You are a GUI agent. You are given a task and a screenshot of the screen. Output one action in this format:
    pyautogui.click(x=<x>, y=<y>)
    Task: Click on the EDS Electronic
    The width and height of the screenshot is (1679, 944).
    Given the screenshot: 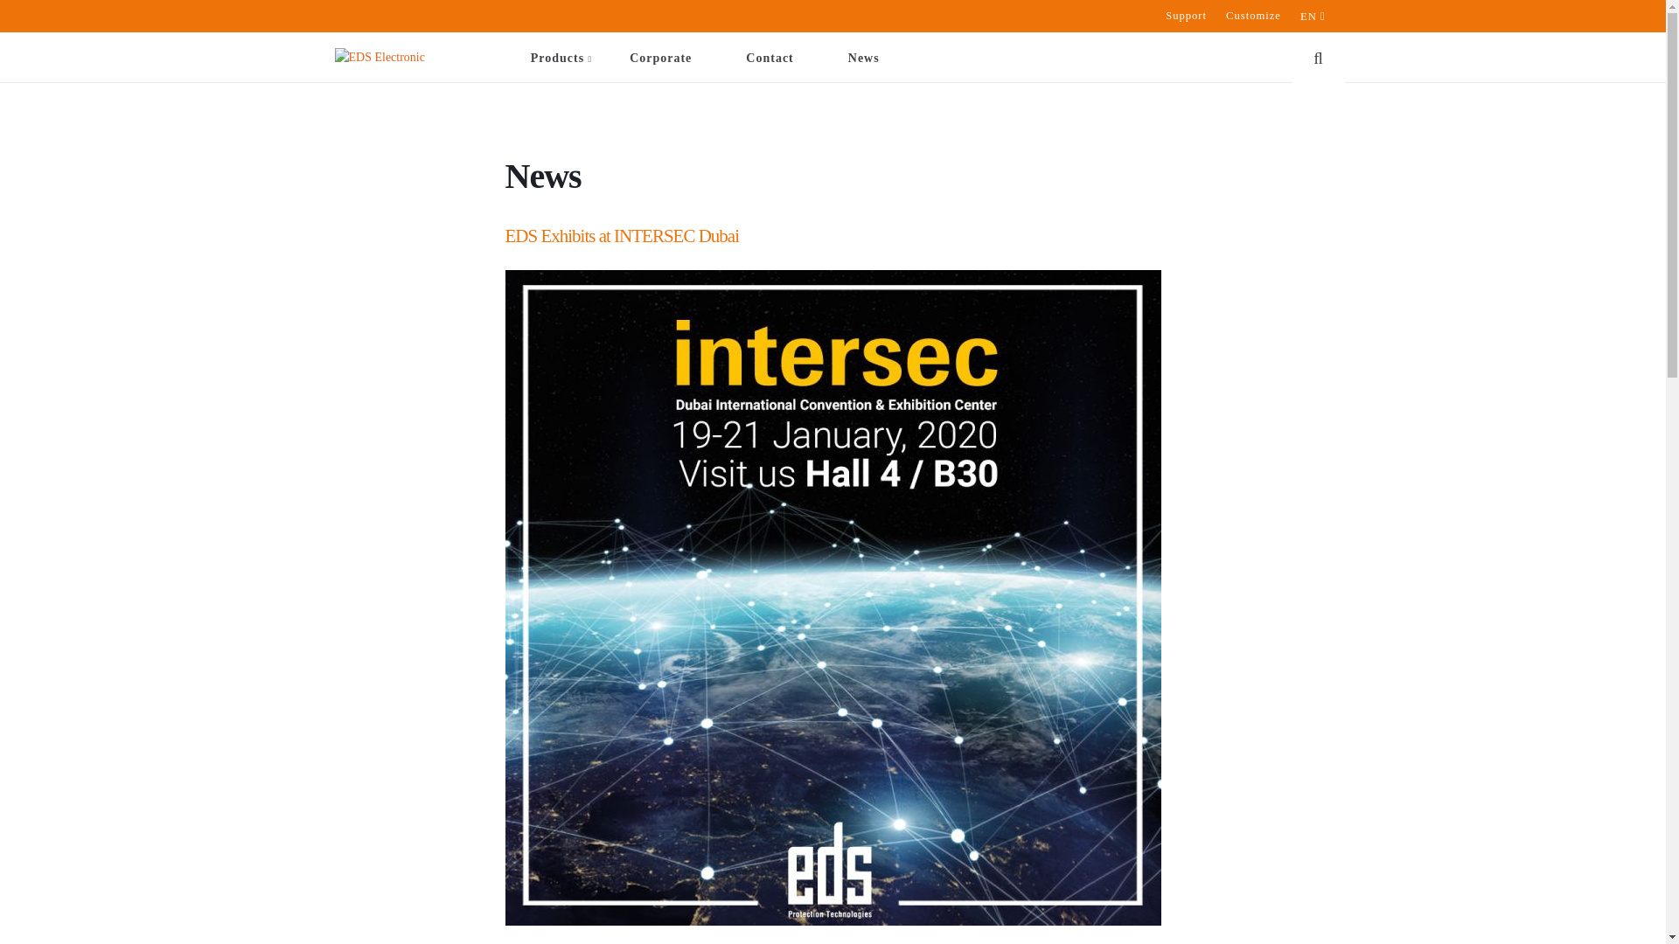 What is the action you would take?
    pyautogui.click(x=380, y=56)
    